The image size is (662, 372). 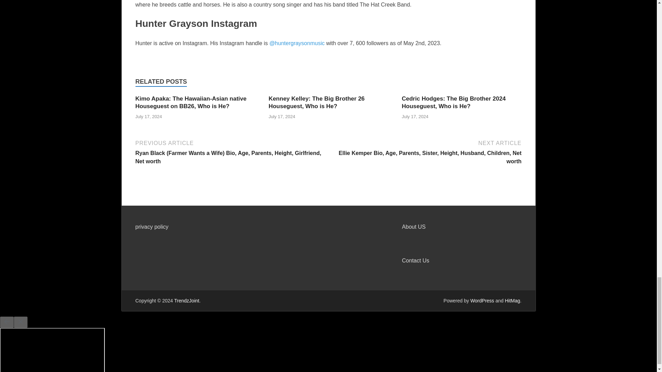 What do you see at coordinates (186, 301) in the screenshot?
I see `TrendzJoint` at bounding box center [186, 301].